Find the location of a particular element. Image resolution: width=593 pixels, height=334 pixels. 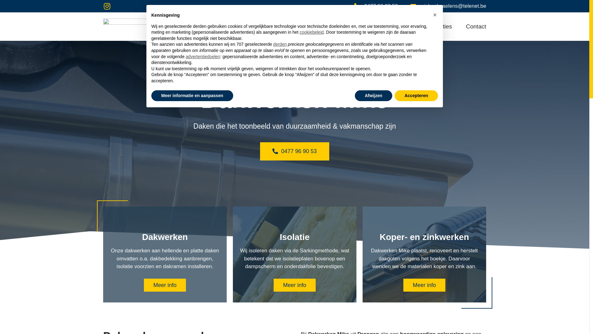

Realisaties is located at coordinates (438, 27).